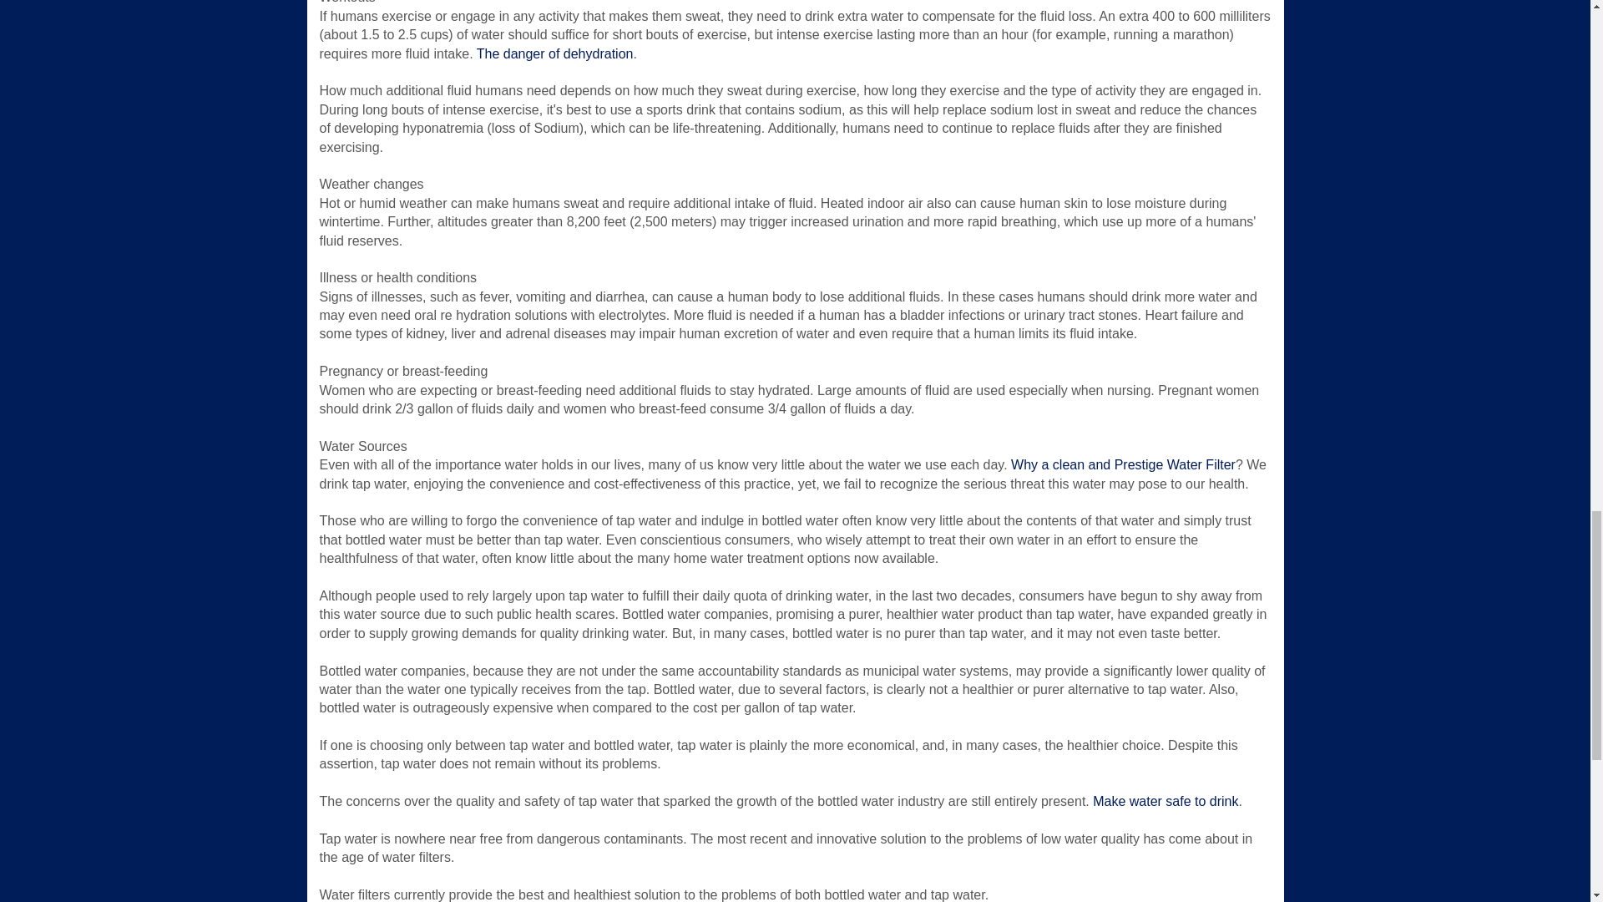 Image resolution: width=1603 pixels, height=902 pixels. I want to click on Why a clean and Prestige Water Filter, so click(1124, 464).